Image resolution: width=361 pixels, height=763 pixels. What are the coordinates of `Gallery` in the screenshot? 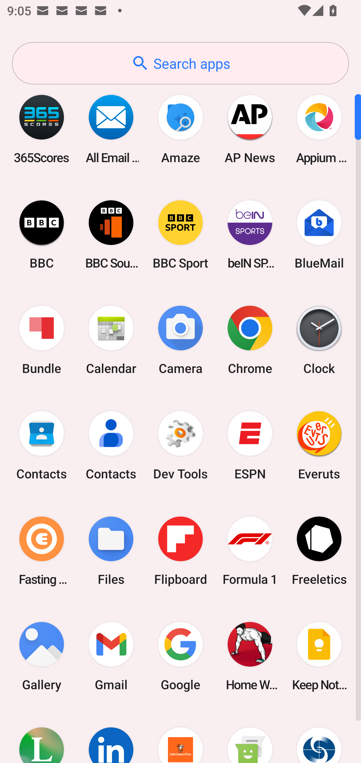 It's located at (42, 656).